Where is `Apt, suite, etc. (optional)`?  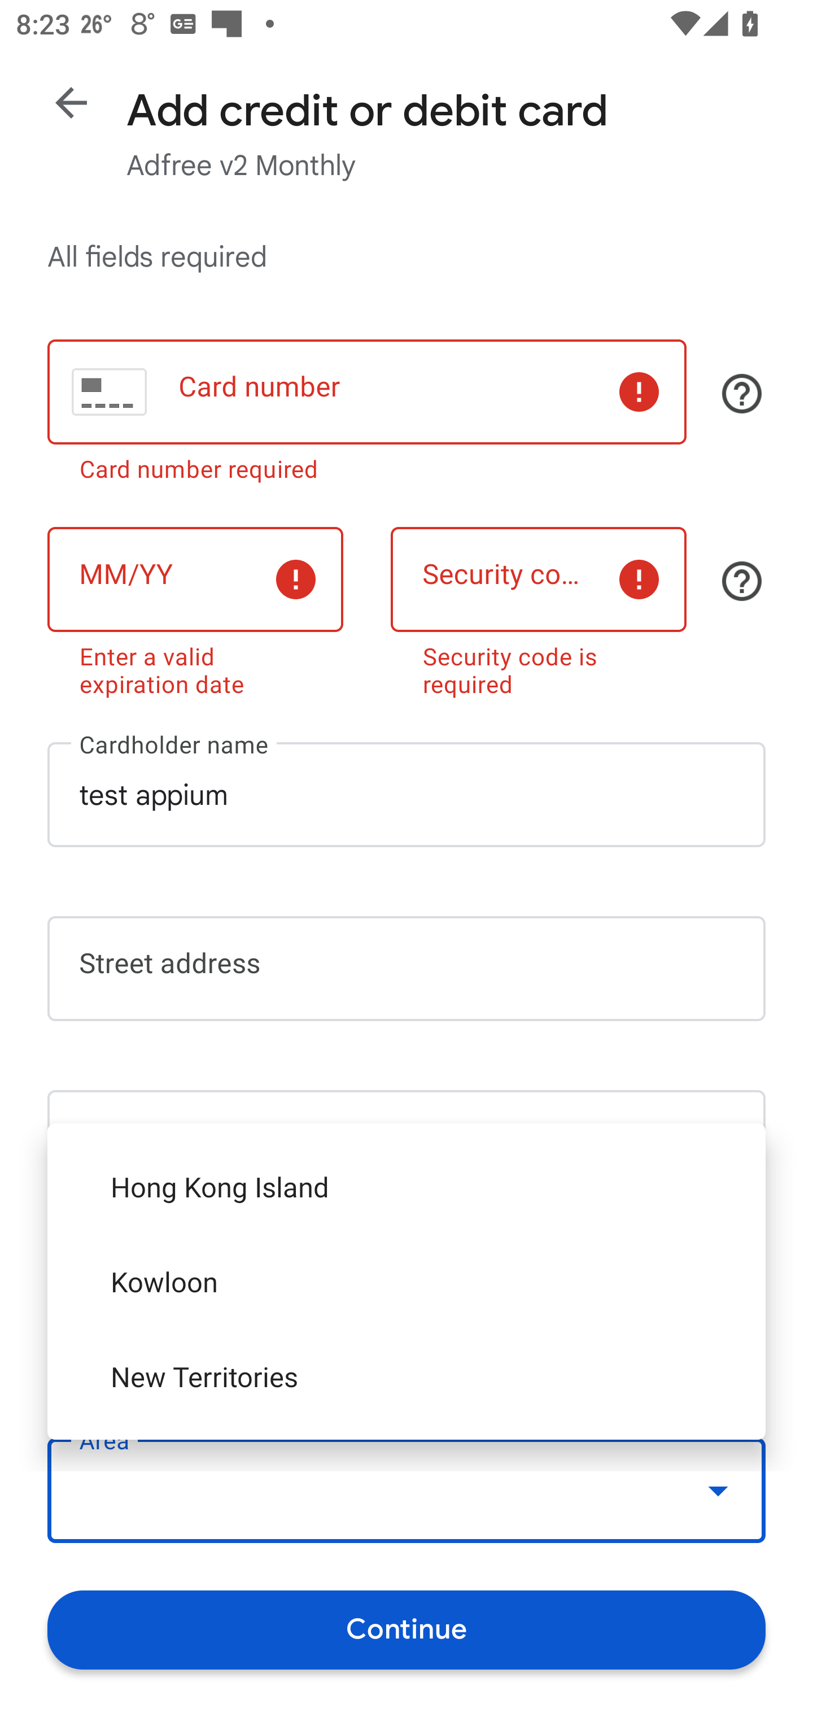 Apt, suite, etc. (optional) is located at coordinates (406, 1142).